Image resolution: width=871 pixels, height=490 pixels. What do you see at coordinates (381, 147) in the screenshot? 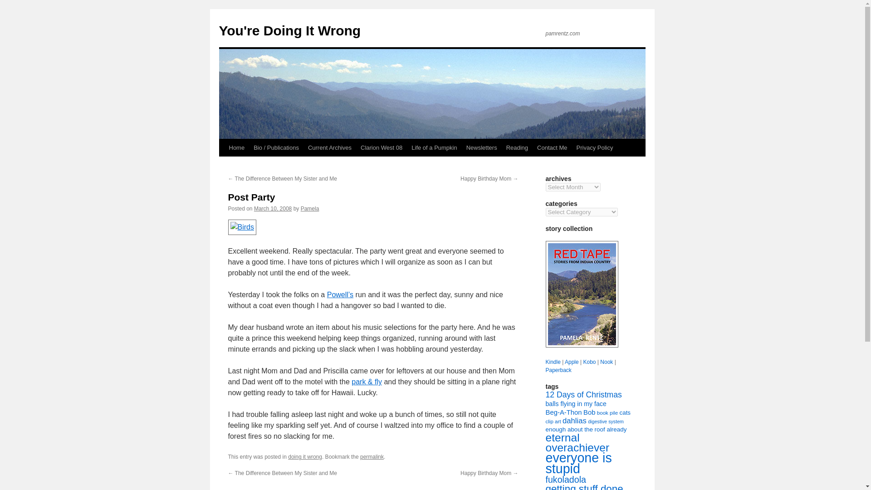
I see `Clarion West 08` at bounding box center [381, 147].